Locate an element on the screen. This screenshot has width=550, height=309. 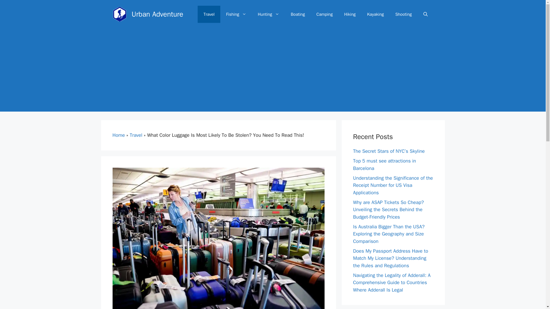
Hiking is located at coordinates (349, 14).